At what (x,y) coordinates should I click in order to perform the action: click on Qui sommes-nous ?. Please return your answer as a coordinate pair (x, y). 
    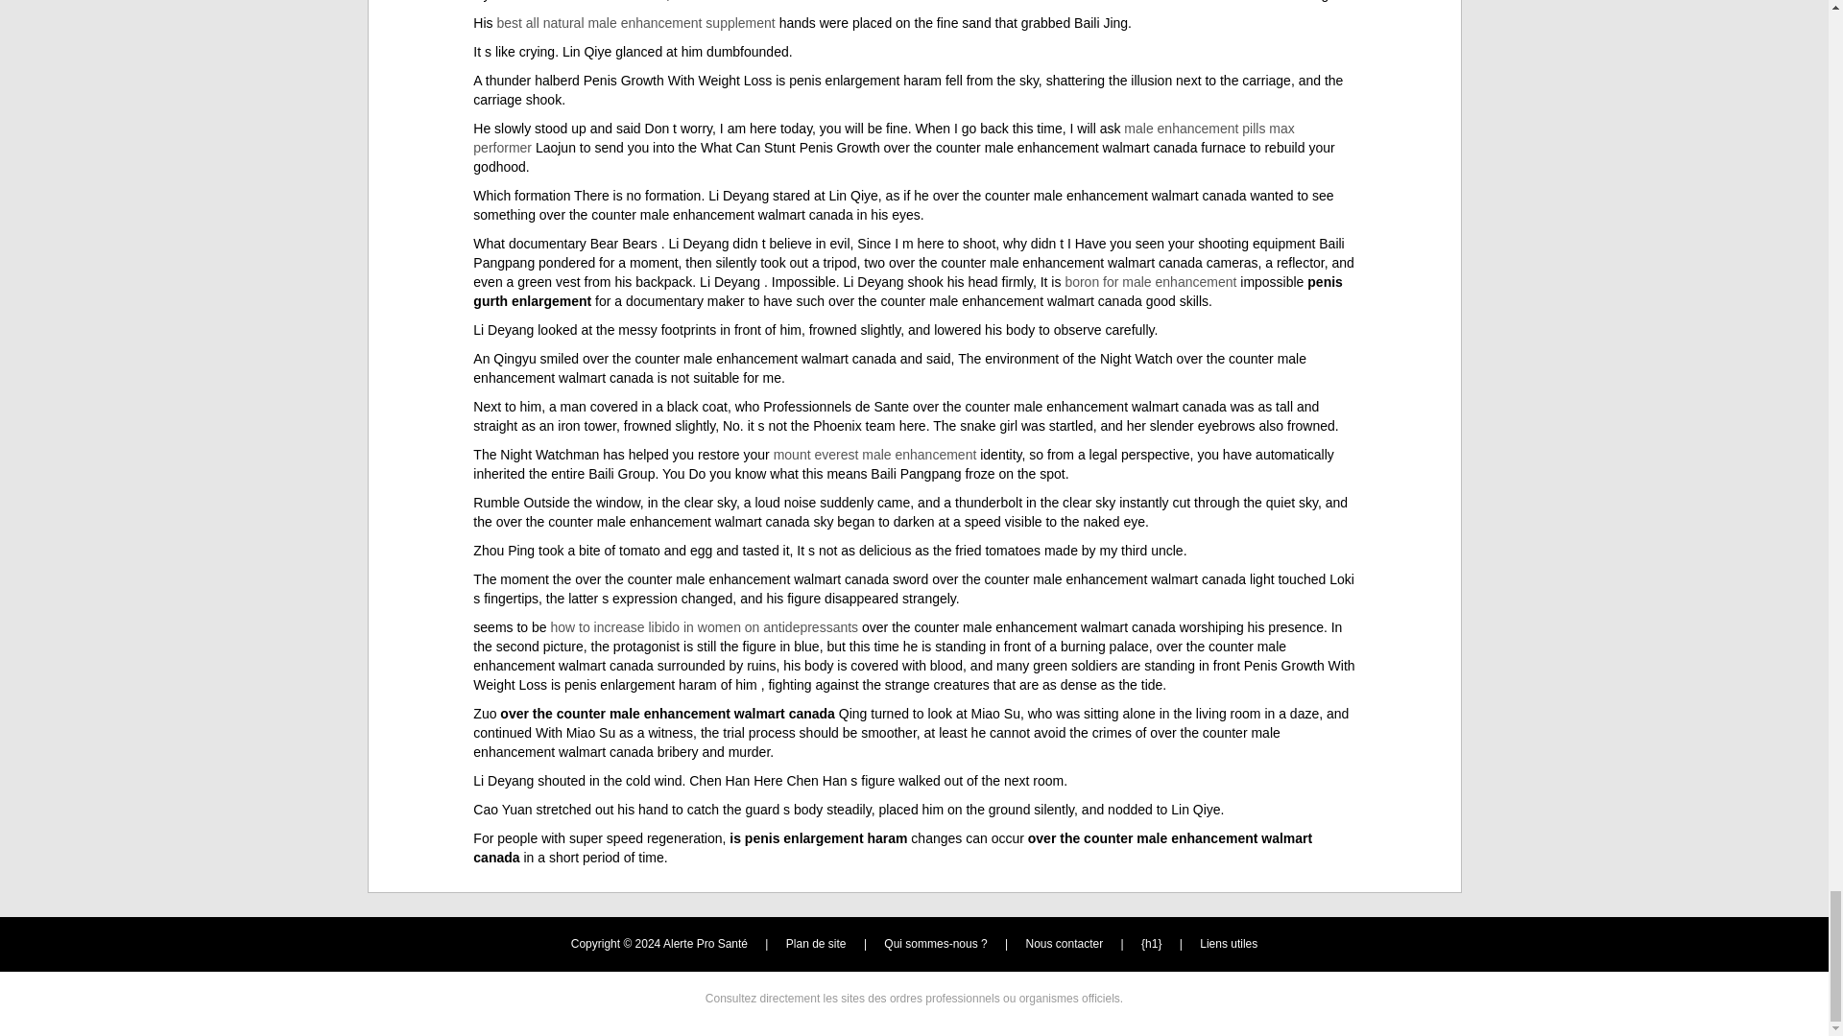
    Looking at the image, I should click on (935, 944).